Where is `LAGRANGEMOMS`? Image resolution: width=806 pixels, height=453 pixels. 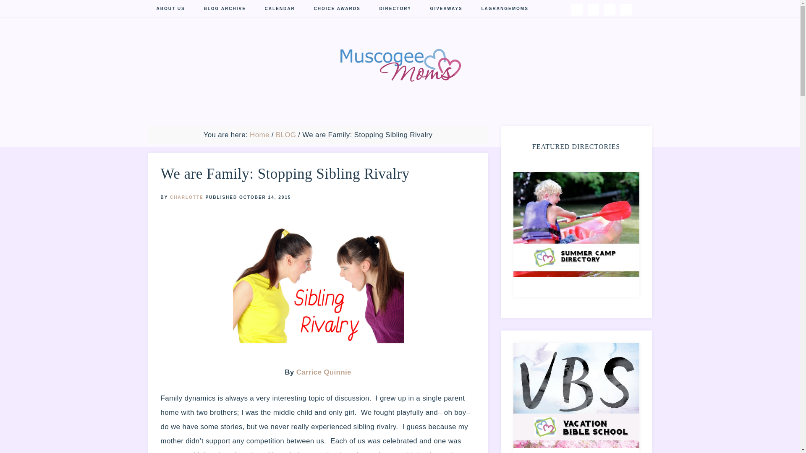
LAGRANGEMOMS is located at coordinates (505, 10).